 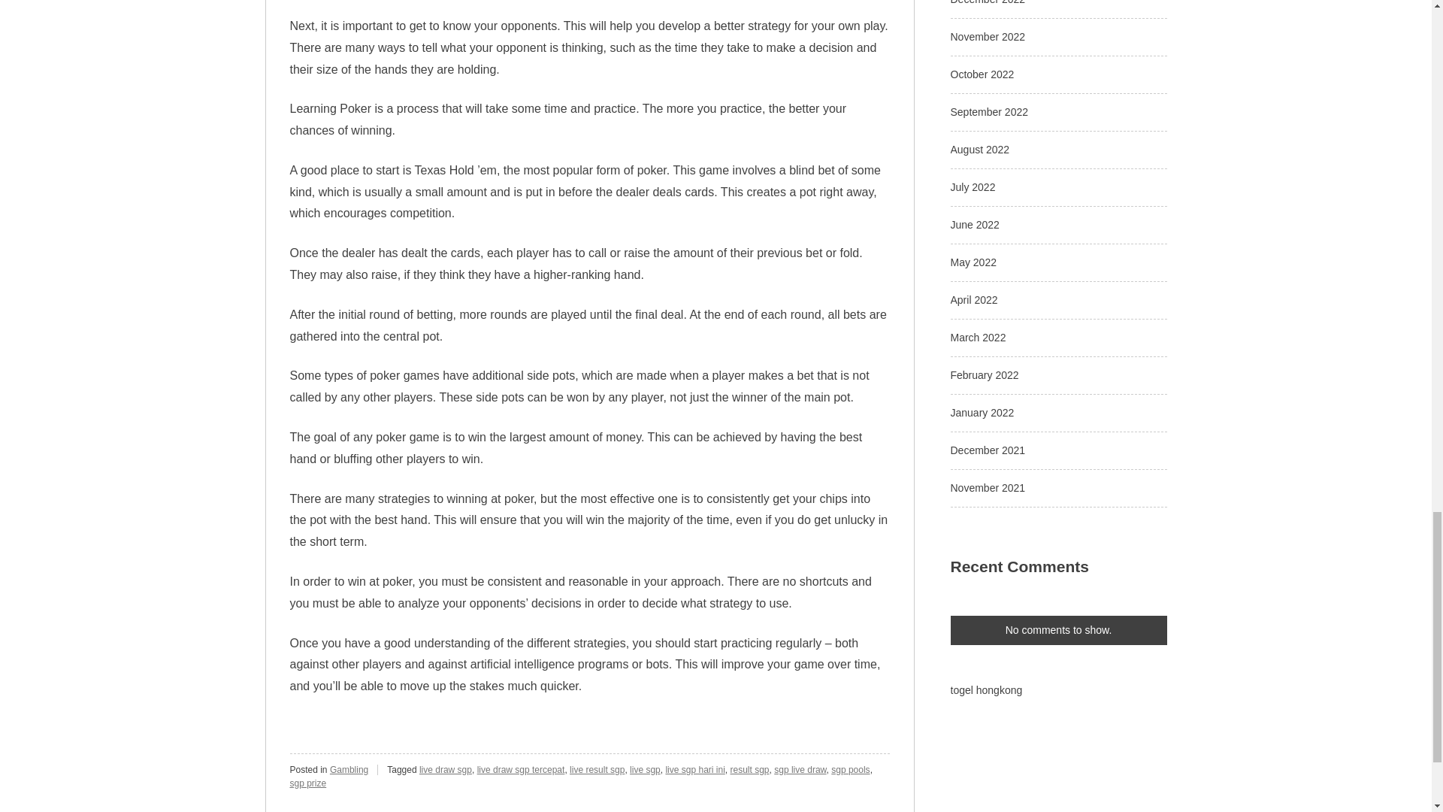 I want to click on live draw sgp, so click(x=445, y=770).